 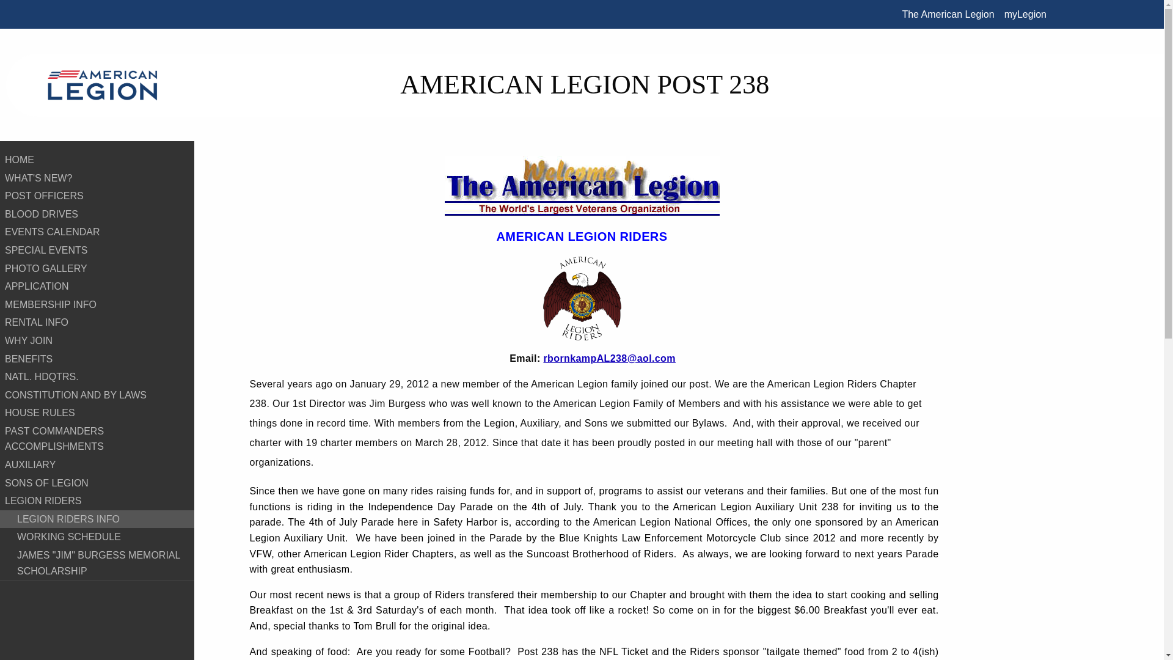 I want to click on WORKING SCHEDULE, so click(x=97, y=537).